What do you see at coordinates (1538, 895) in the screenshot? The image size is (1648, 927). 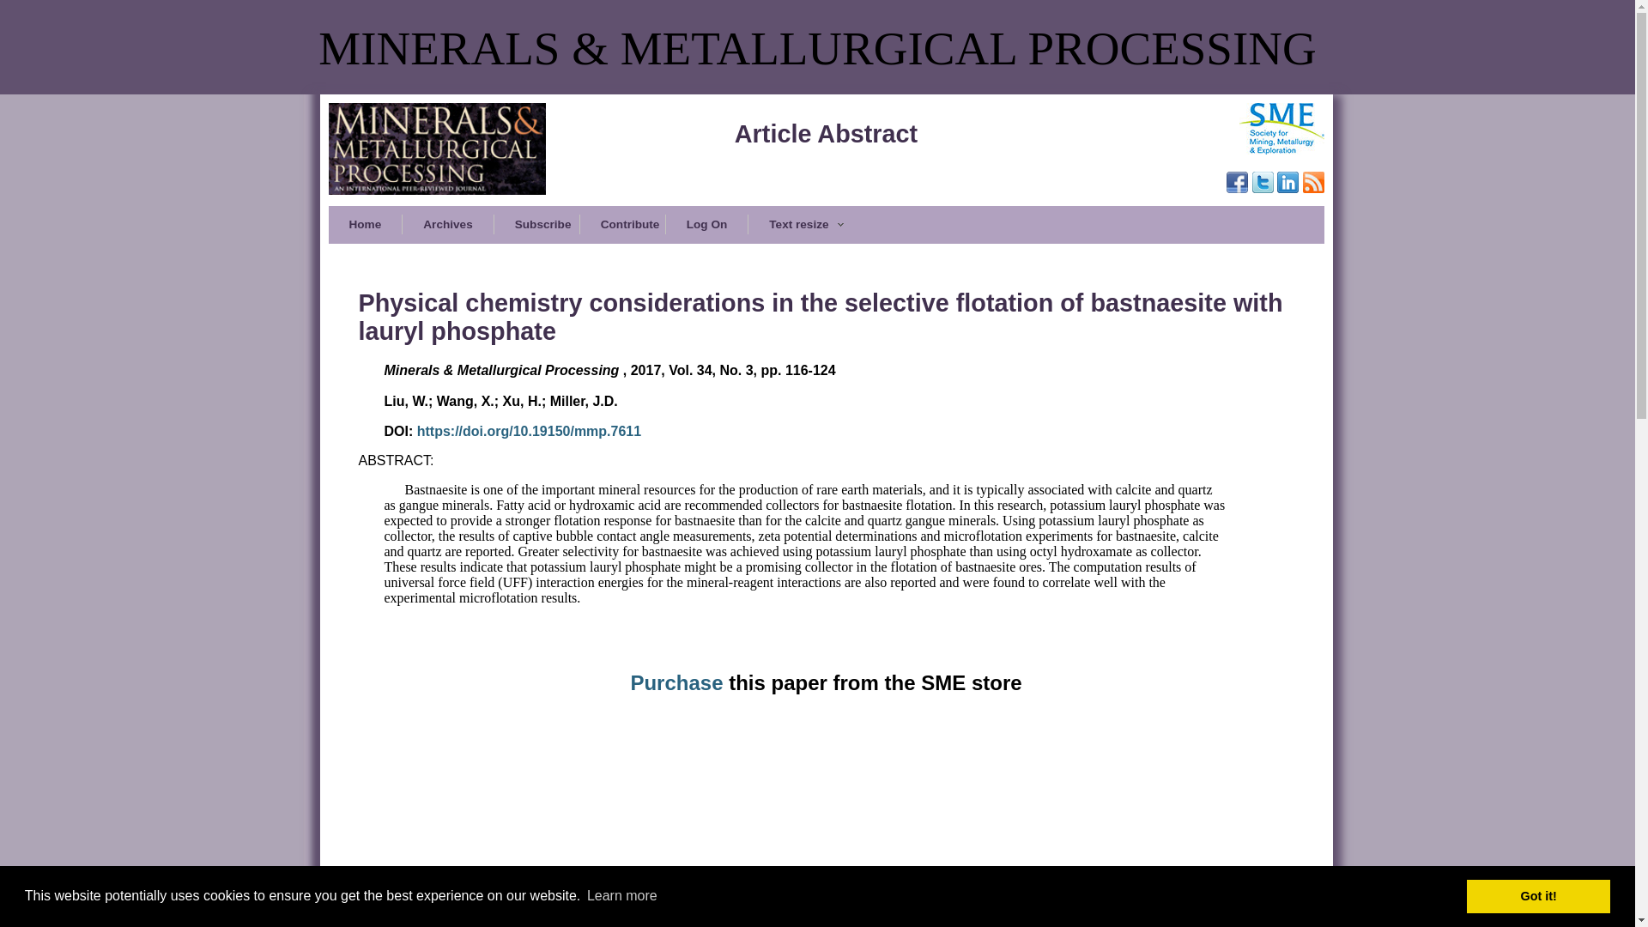 I see `Got it!` at bounding box center [1538, 895].